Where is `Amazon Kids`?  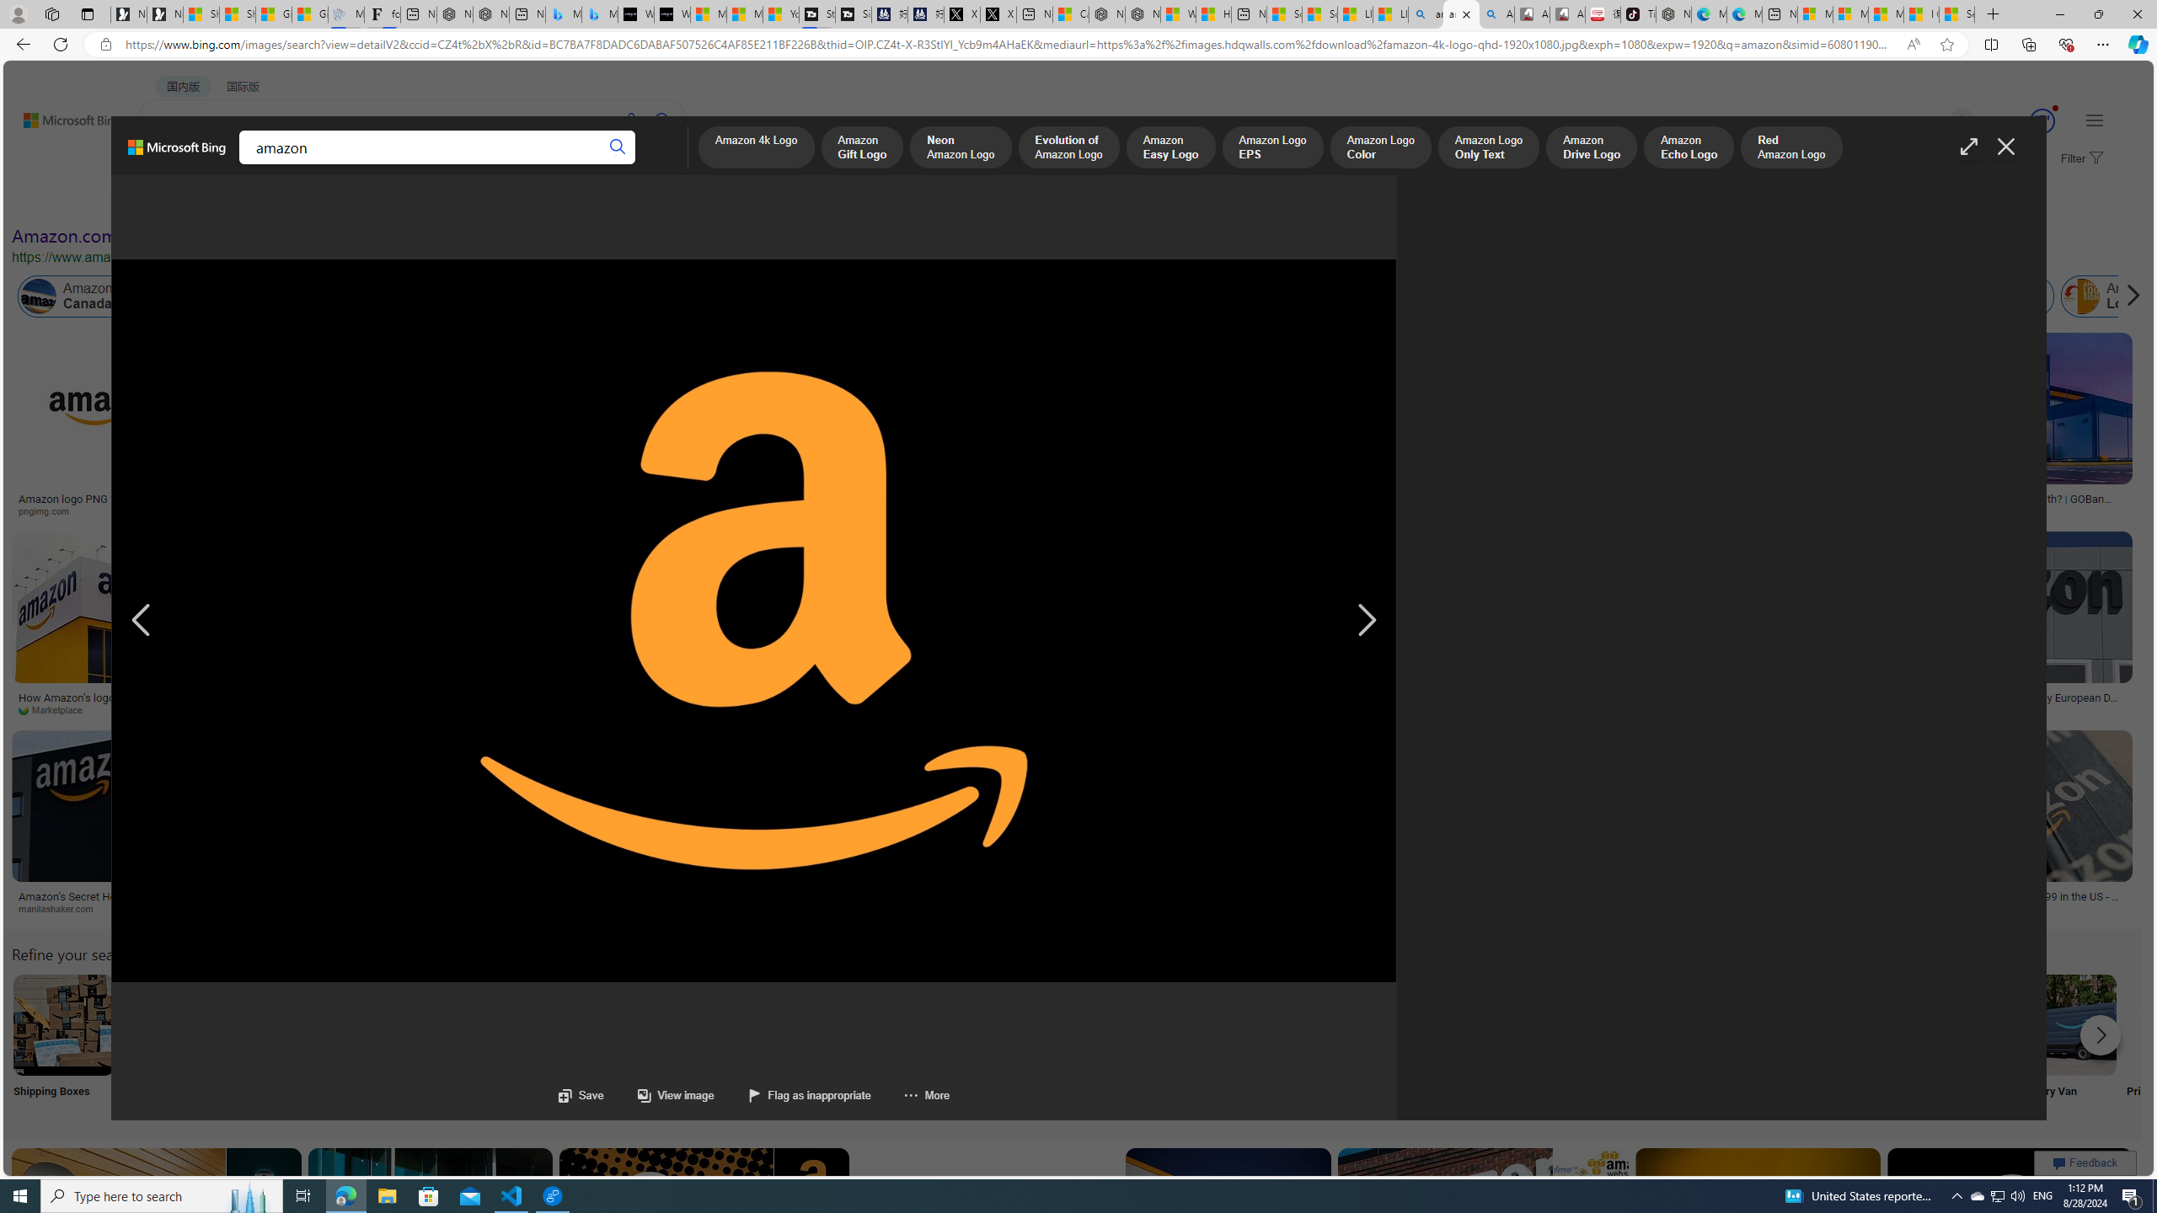 Amazon Kids is located at coordinates (356, 297).